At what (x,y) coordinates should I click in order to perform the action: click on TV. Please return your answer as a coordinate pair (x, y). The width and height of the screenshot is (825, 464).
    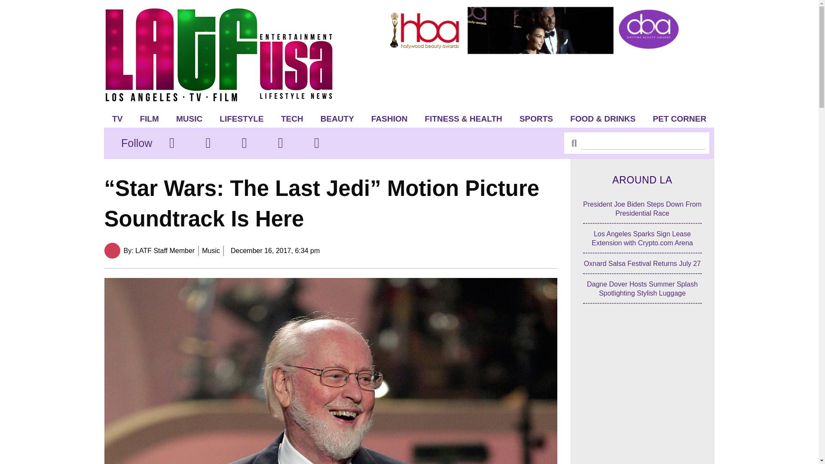
    Looking at the image, I should click on (117, 119).